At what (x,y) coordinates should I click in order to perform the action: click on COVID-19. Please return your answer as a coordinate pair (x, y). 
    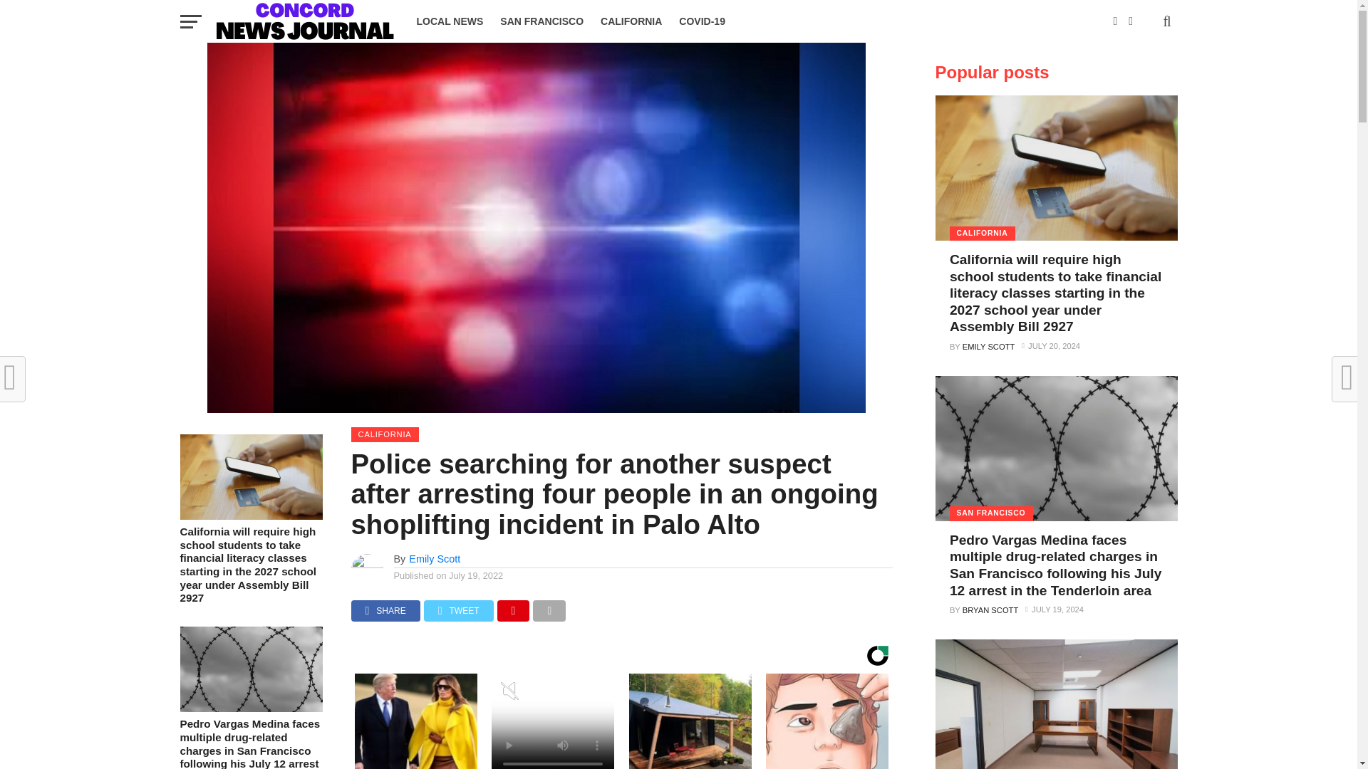
    Looking at the image, I should click on (701, 21).